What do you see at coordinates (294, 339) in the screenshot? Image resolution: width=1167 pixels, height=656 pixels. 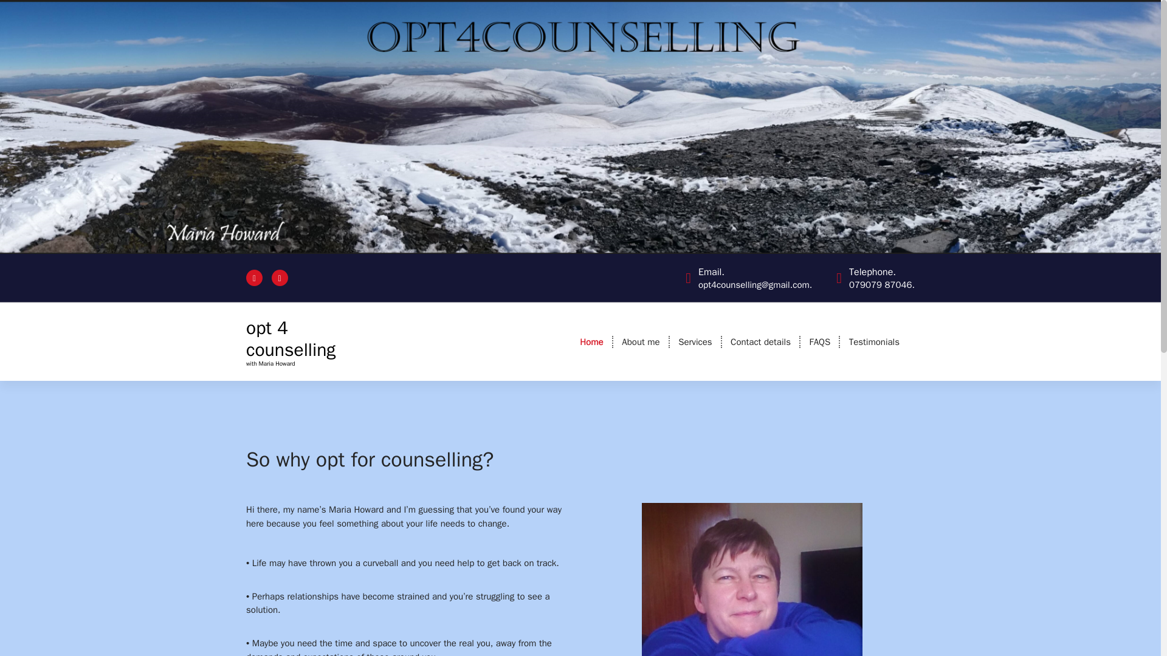 I see `opt 4 counselling` at bounding box center [294, 339].